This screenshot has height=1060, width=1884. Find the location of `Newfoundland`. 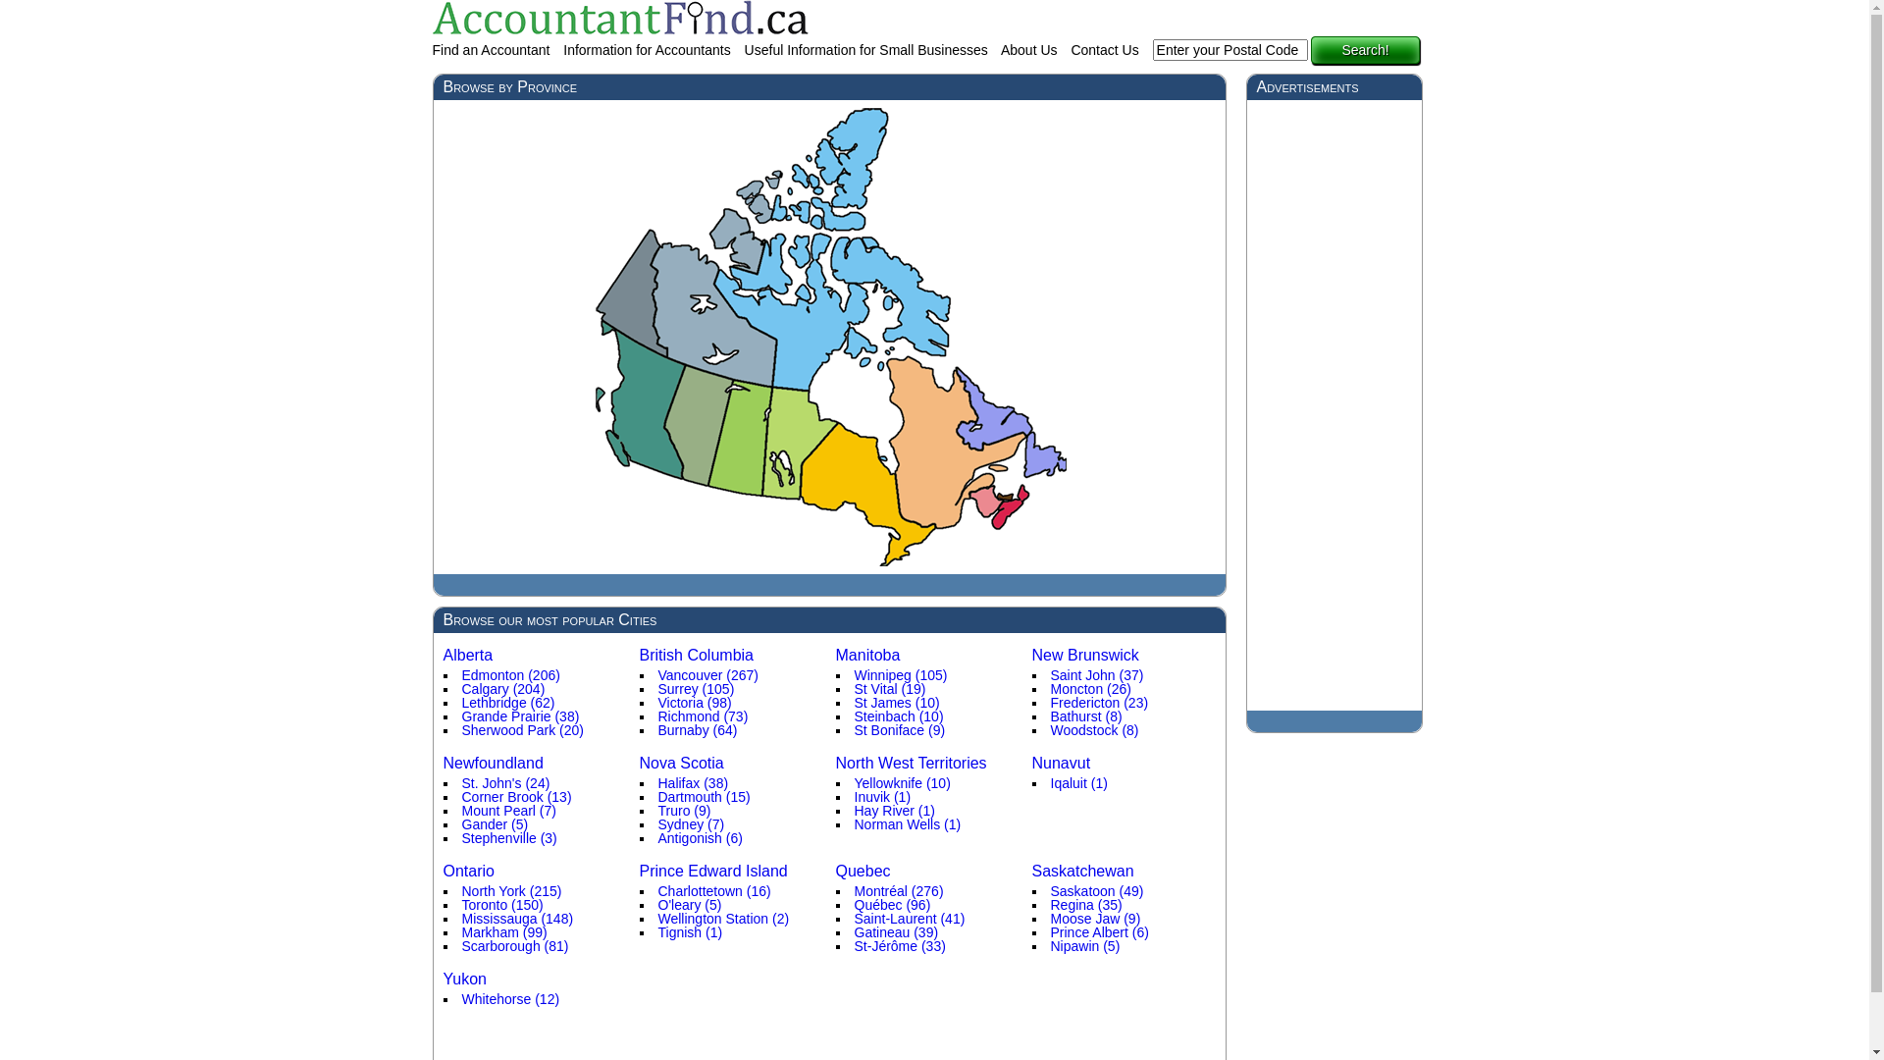

Newfoundland is located at coordinates (494, 766).